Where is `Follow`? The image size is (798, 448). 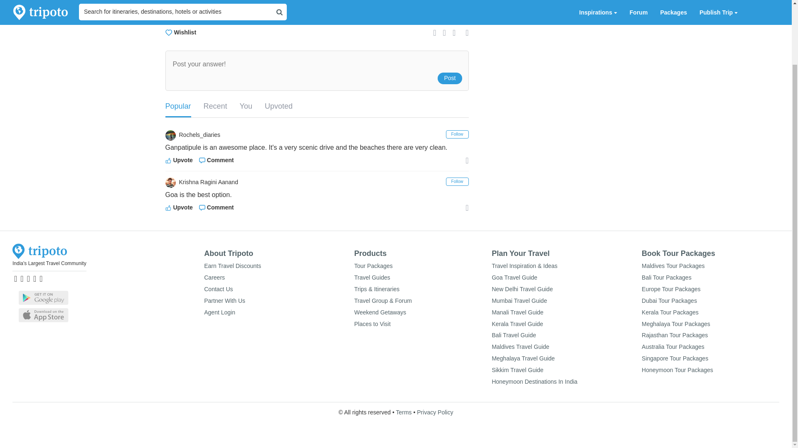
Follow is located at coordinates (457, 182).